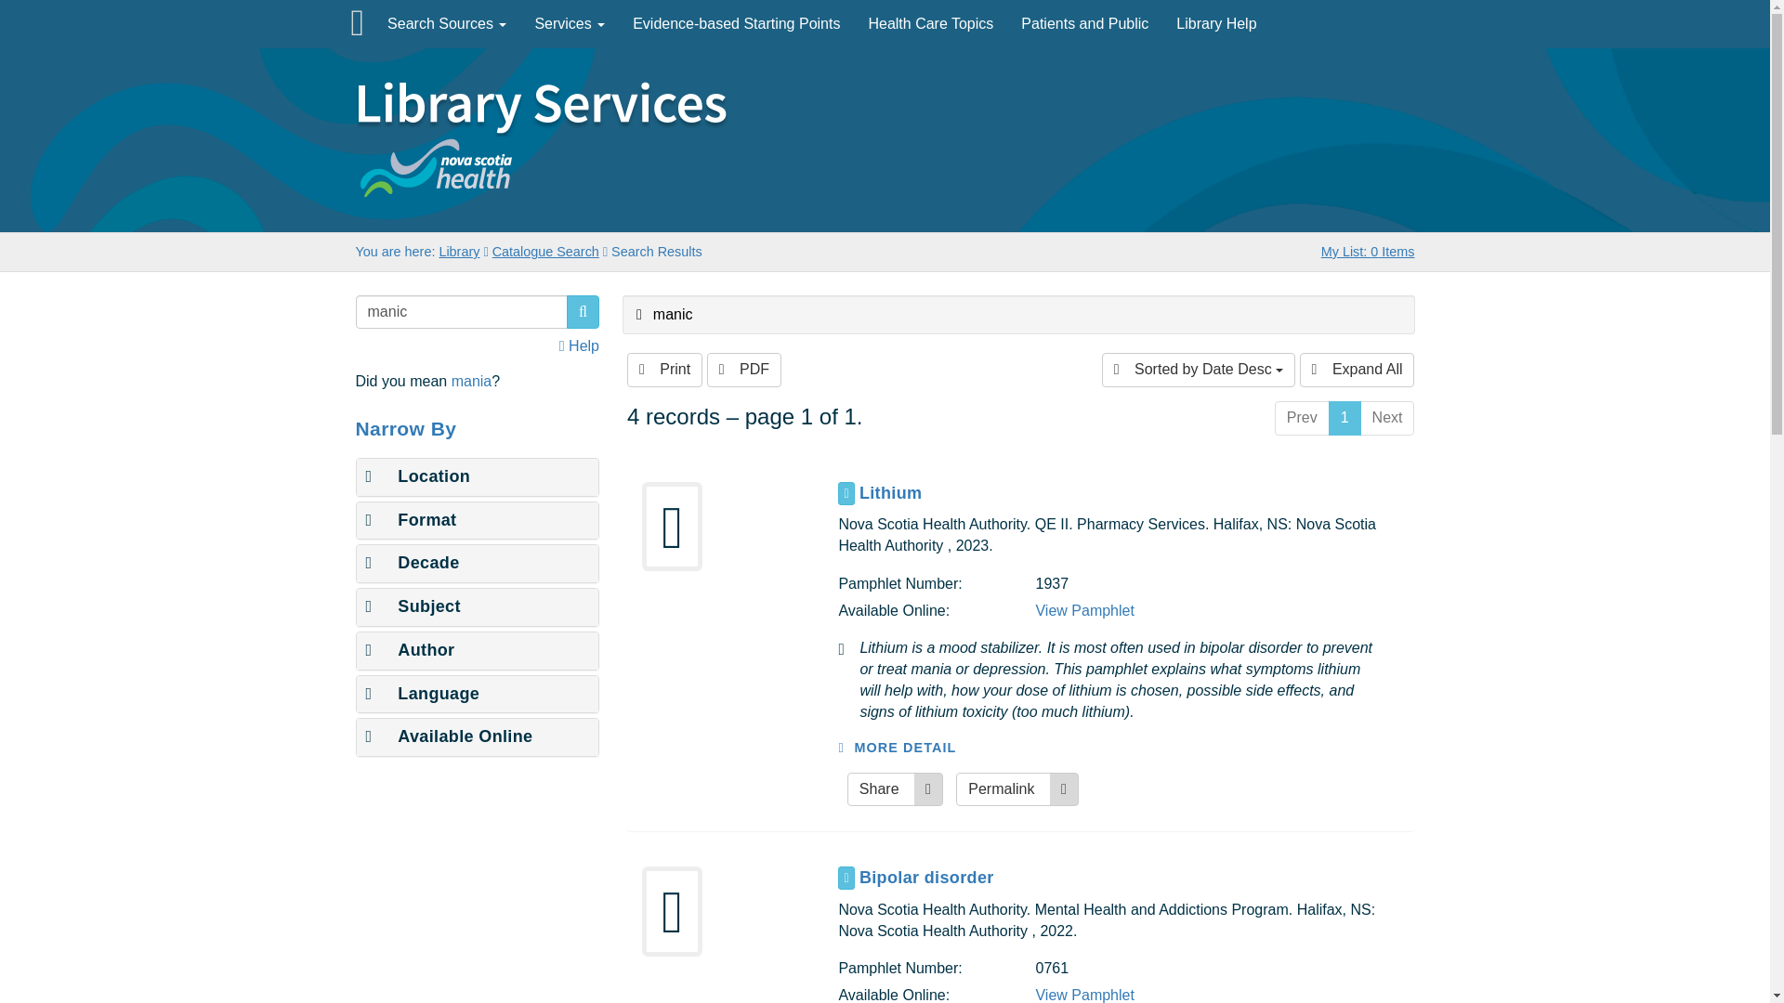 The image size is (1784, 1003). I want to click on manic, so click(461, 312).